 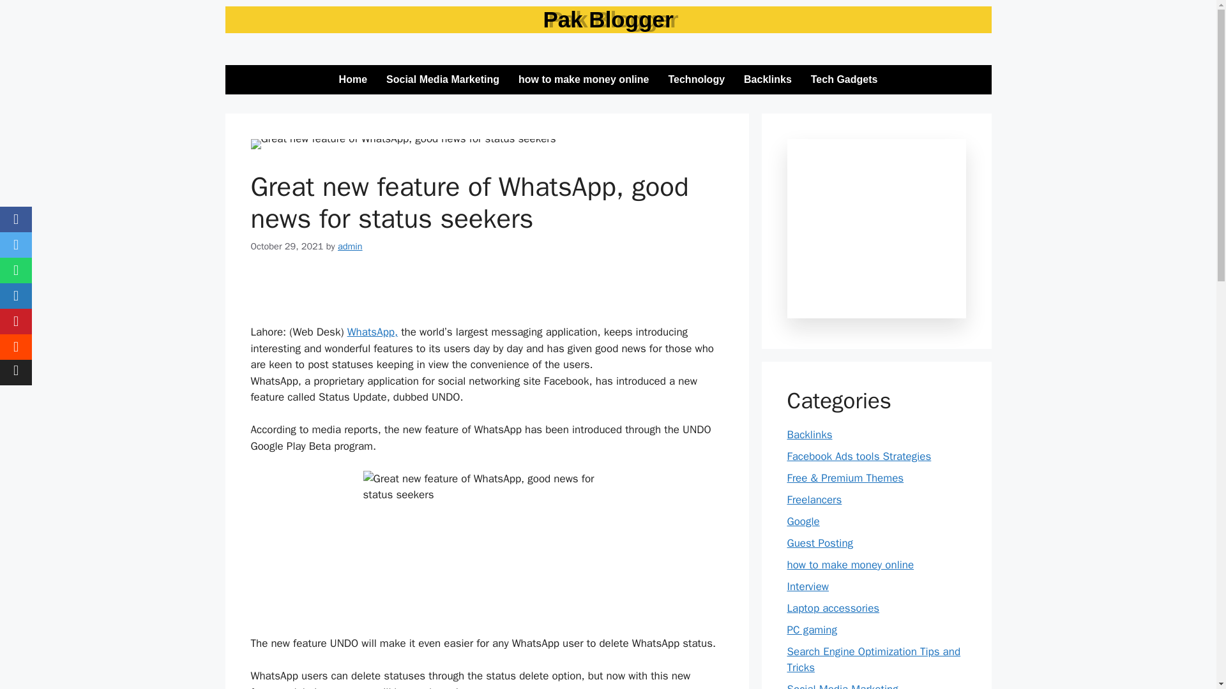 I want to click on Social Media Marketing, so click(x=842, y=686).